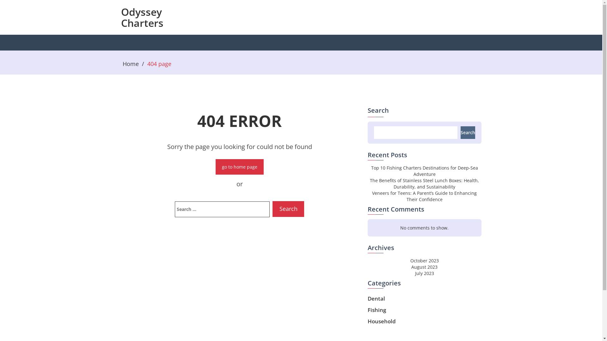 Image resolution: width=607 pixels, height=341 pixels. I want to click on October 2023, so click(425, 261).